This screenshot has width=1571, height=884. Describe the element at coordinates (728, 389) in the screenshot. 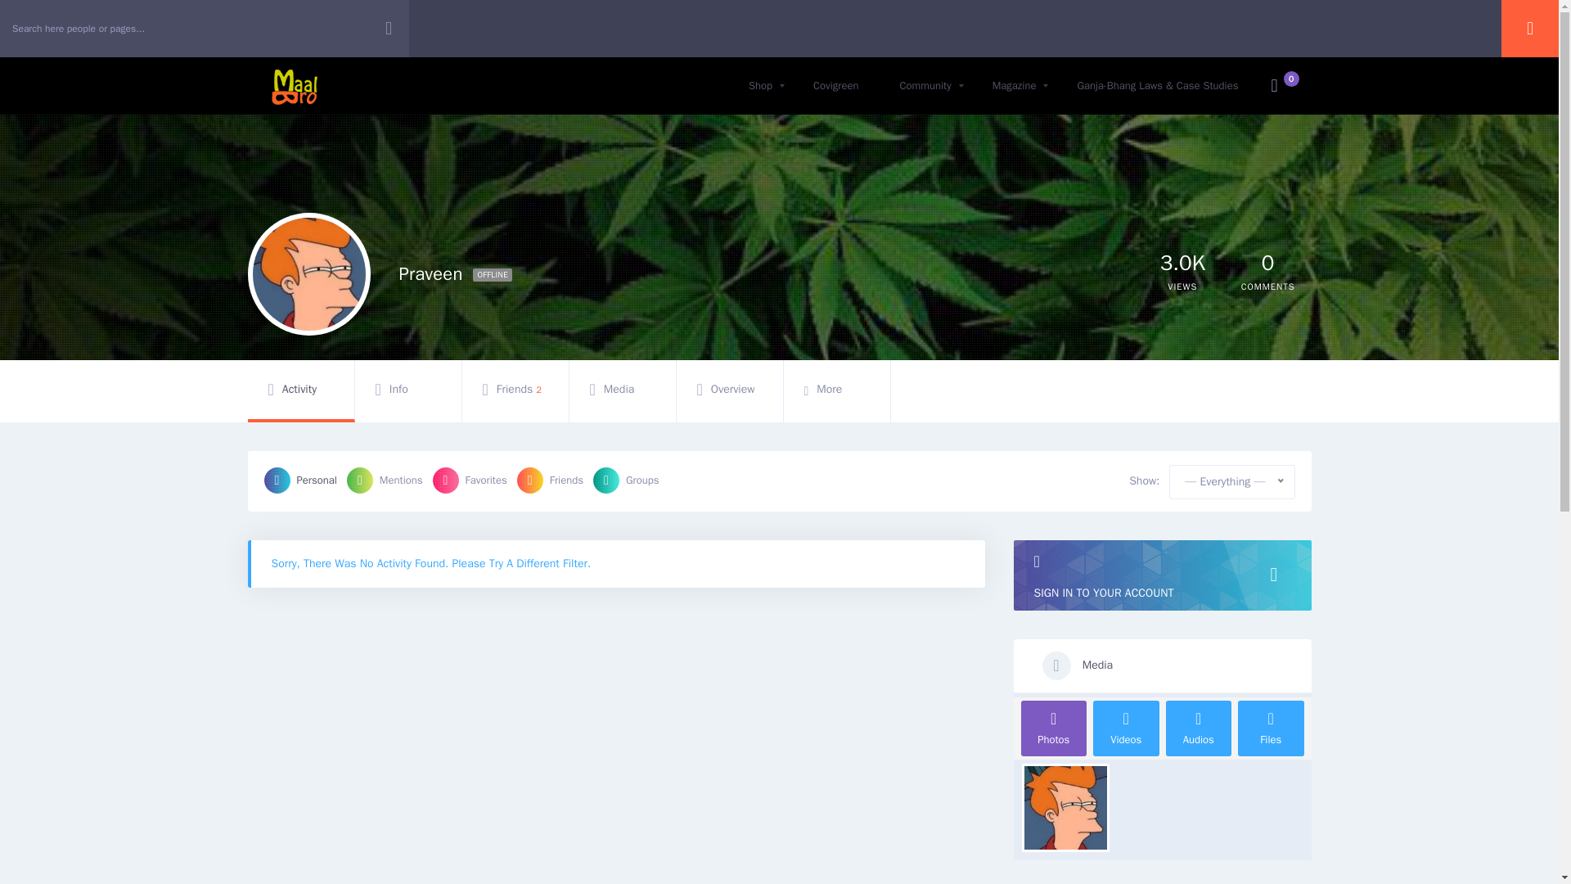

I see `0` at that location.